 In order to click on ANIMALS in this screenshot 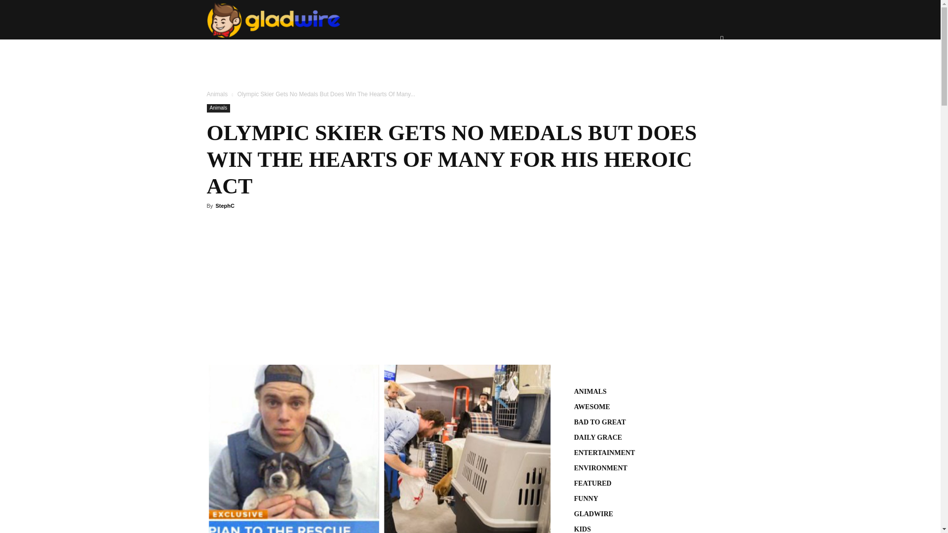, I will do `click(342, 59)`.